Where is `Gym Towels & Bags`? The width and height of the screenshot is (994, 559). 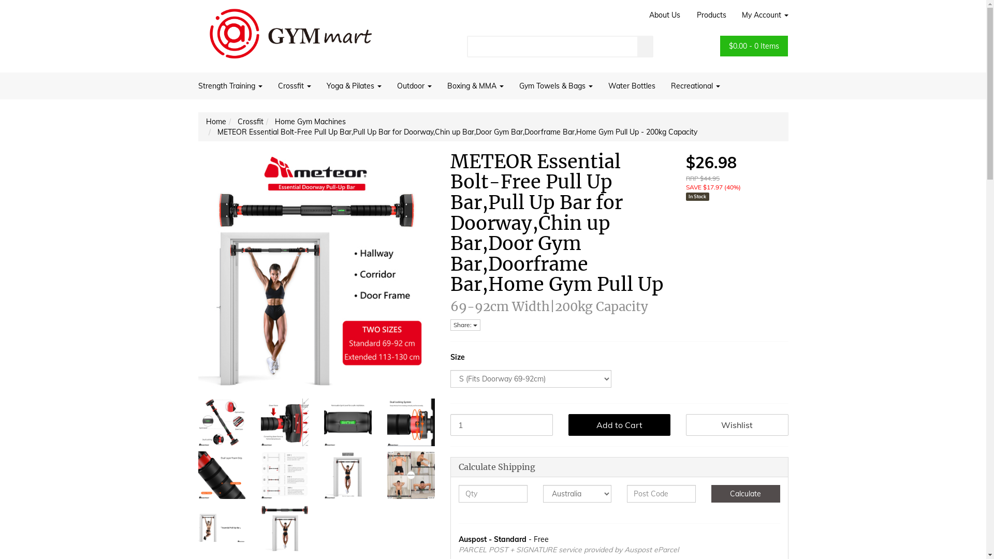 Gym Towels & Bags is located at coordinates (556, 86).